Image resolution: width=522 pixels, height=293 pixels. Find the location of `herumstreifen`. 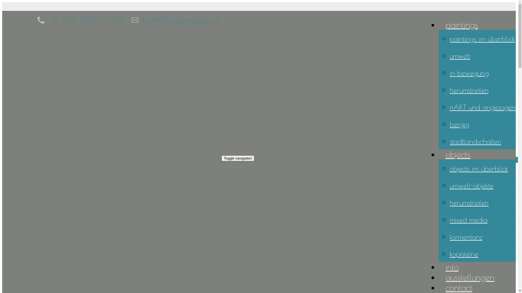

herumstreifen is located at coordinates (469, 90).